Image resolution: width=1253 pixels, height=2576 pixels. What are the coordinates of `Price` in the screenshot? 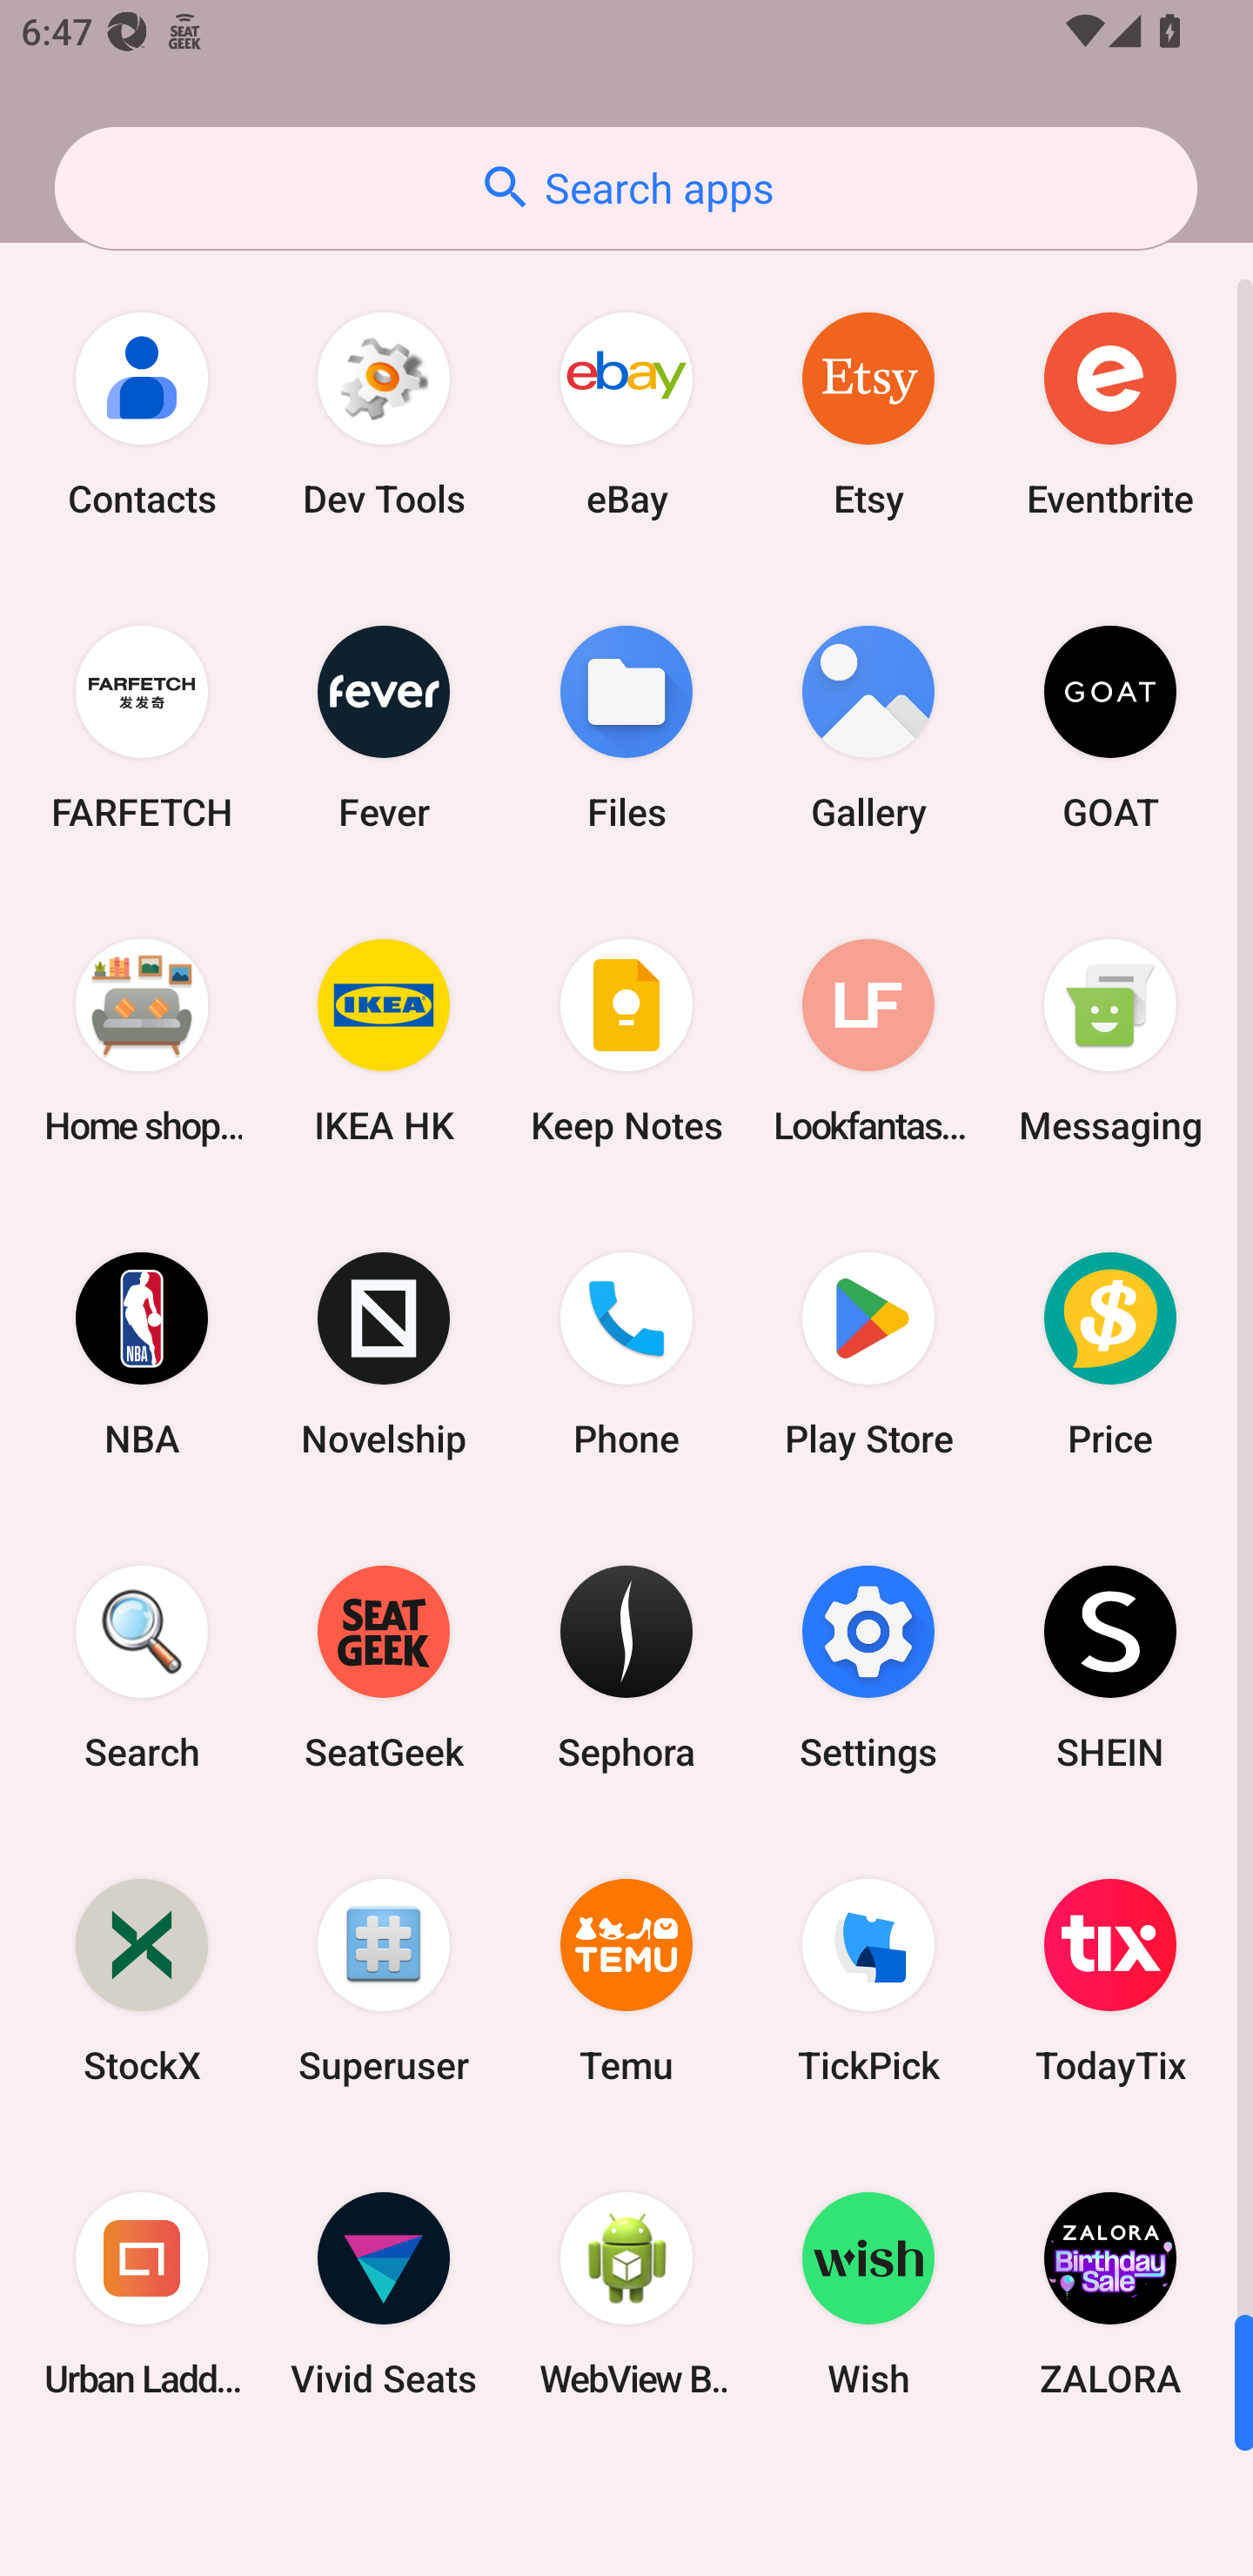 It's located at (1110, 1353).